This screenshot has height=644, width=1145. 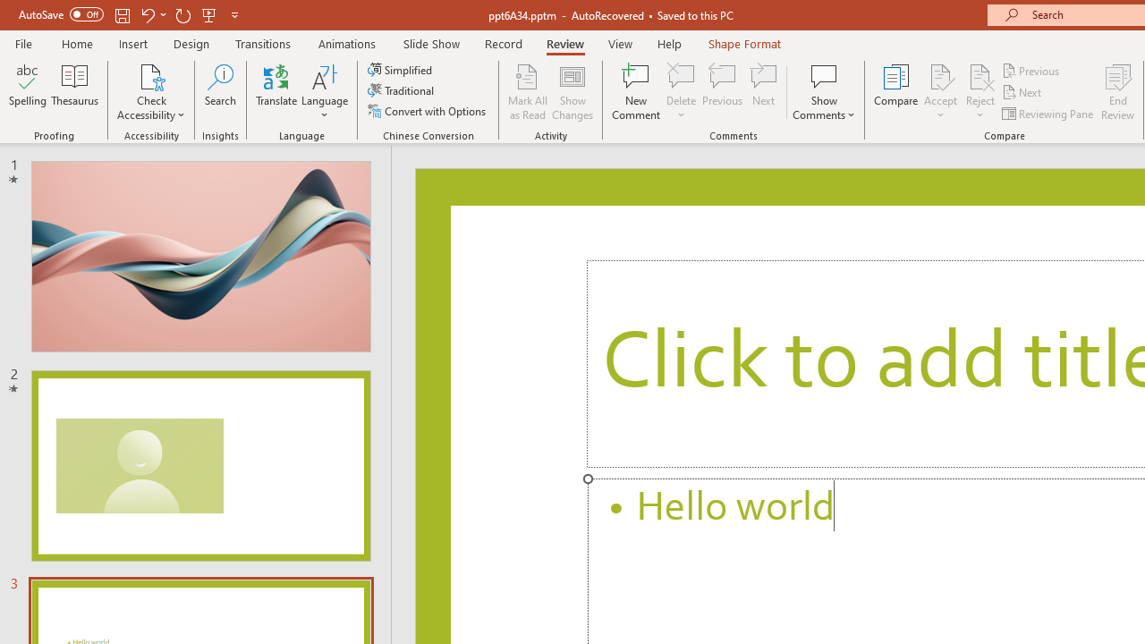 What do you see at coordinates (744, 43) in the screenshot?
I see `Shape Format` at bounding box center [744, 43].